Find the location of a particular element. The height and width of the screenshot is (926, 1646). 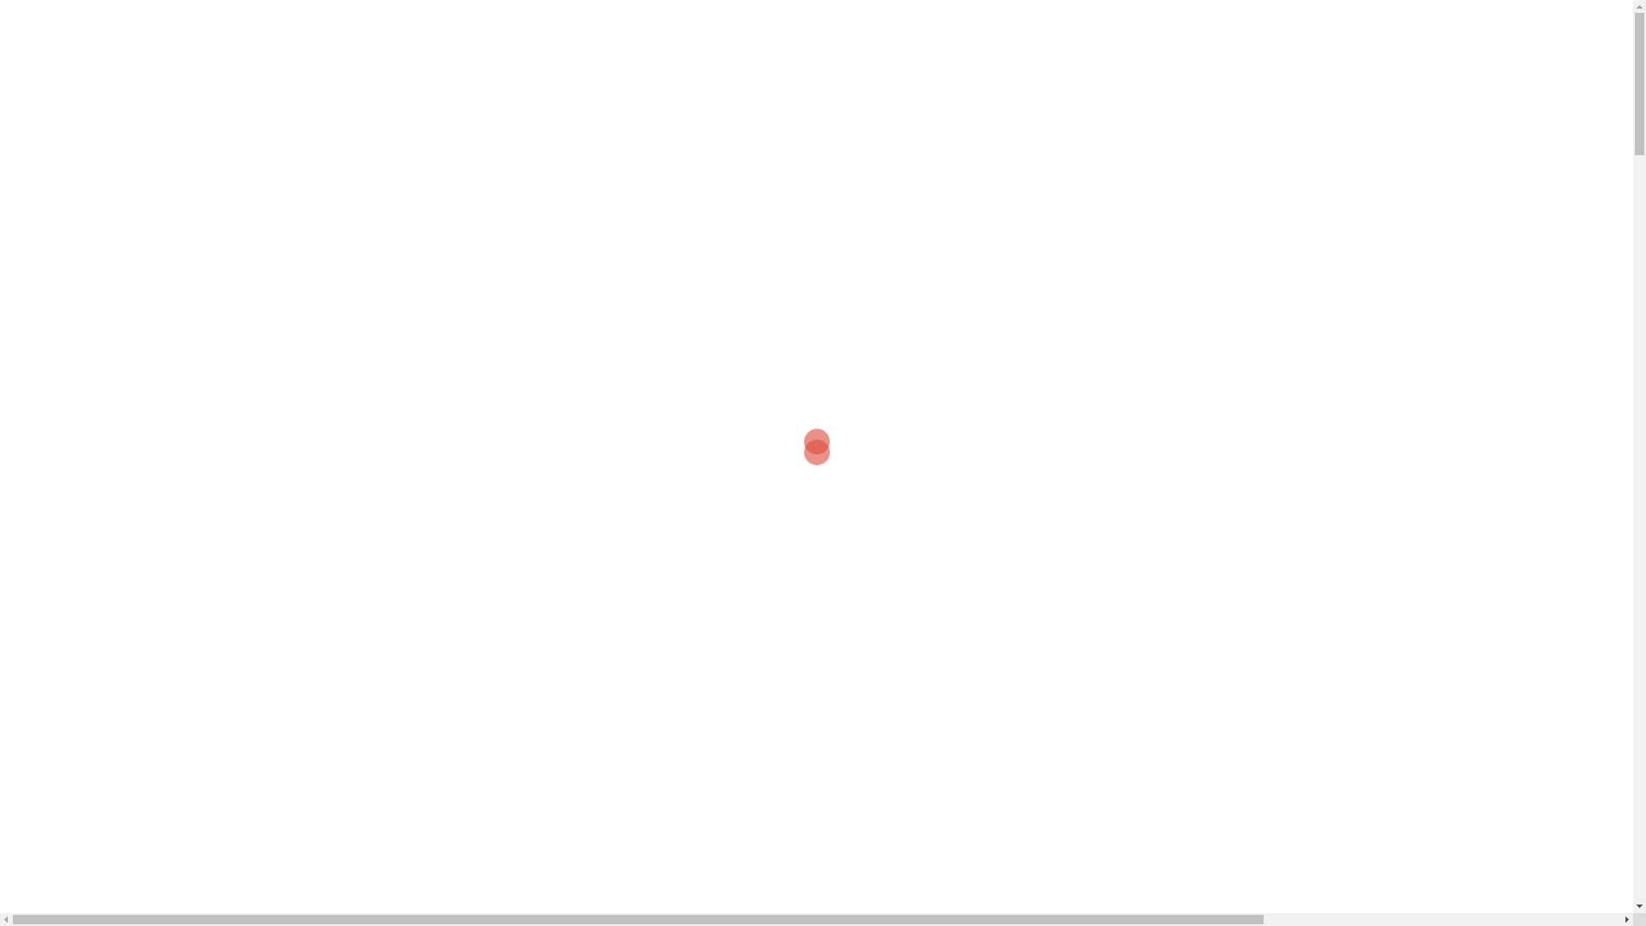

Read more is located at coordinates (384, 698).